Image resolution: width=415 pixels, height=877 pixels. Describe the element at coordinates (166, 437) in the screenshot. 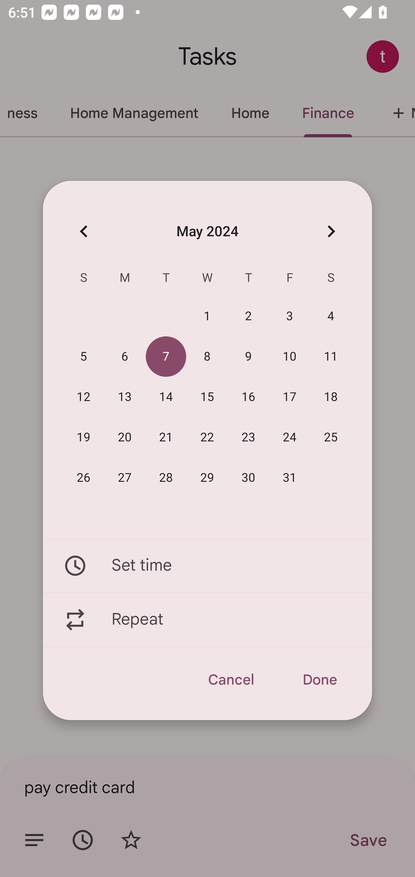

I see `21 21 May 2024` at that location.